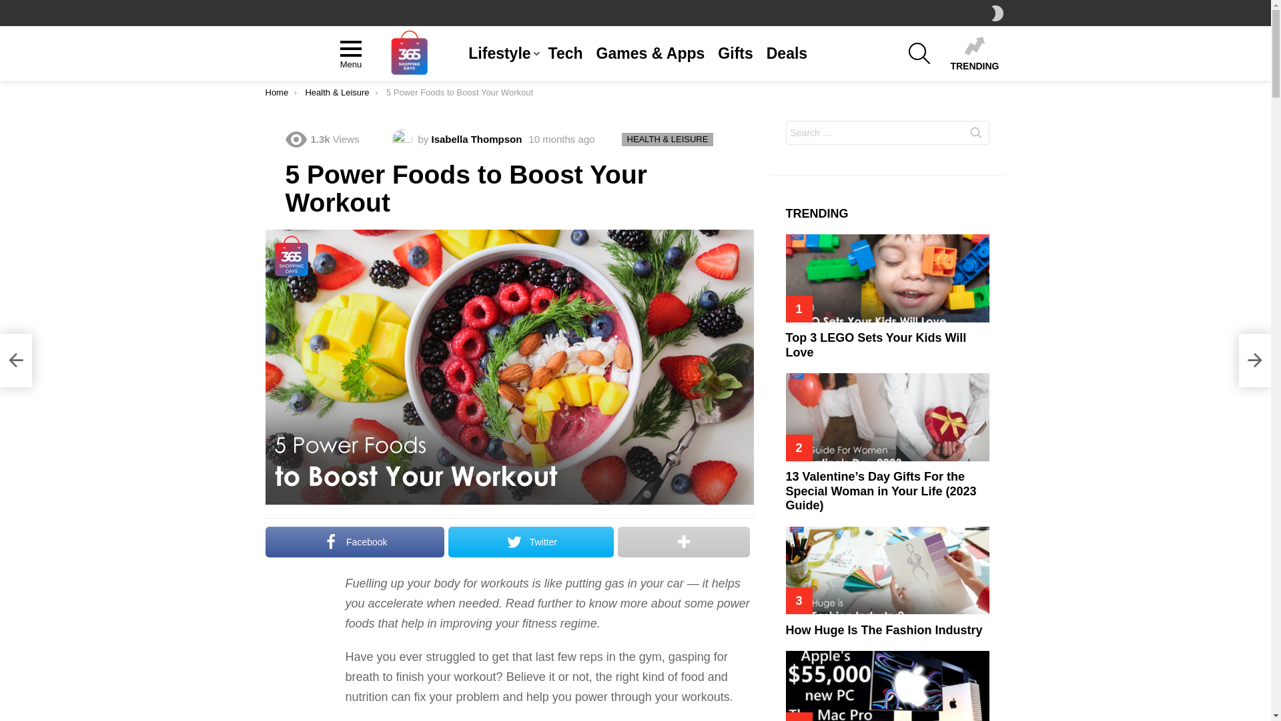  Describe the element at coordinates (919, 53) in the screenshot. I see `SEARCH` at that location.